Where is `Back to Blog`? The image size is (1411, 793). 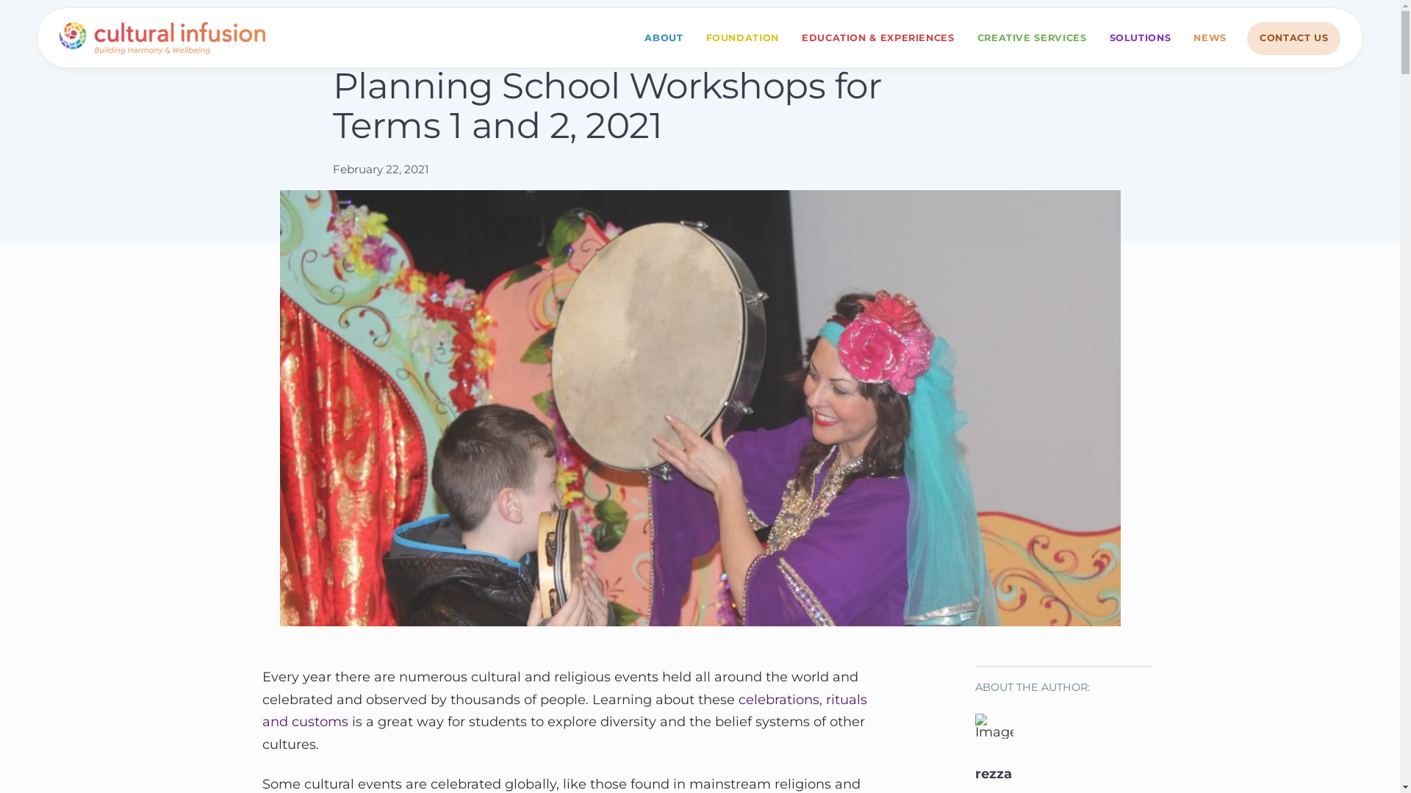
Back to Blog is located at coordinates (382, 38).